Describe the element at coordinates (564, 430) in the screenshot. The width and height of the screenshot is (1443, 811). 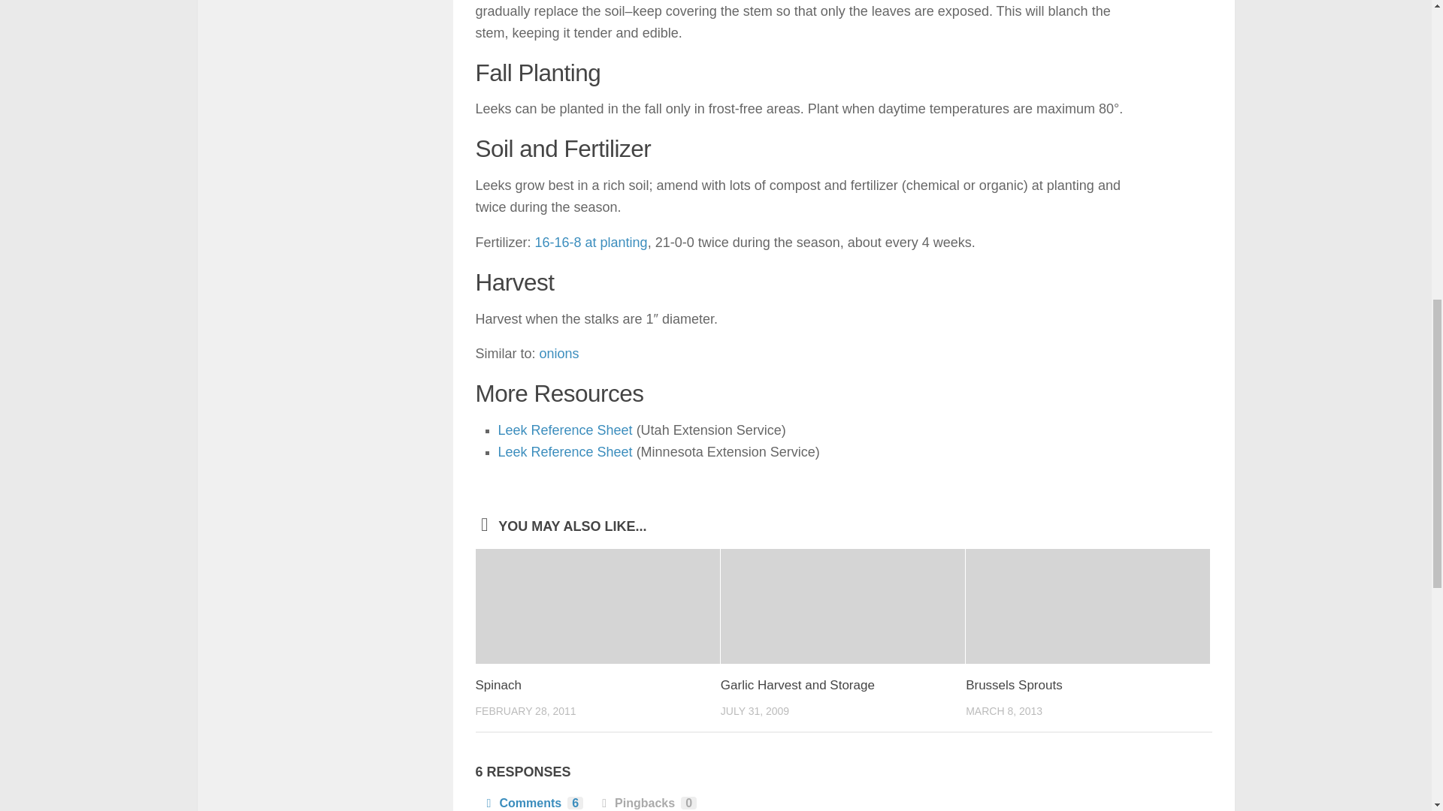
I see `Leek Reference Sheet` at that location.